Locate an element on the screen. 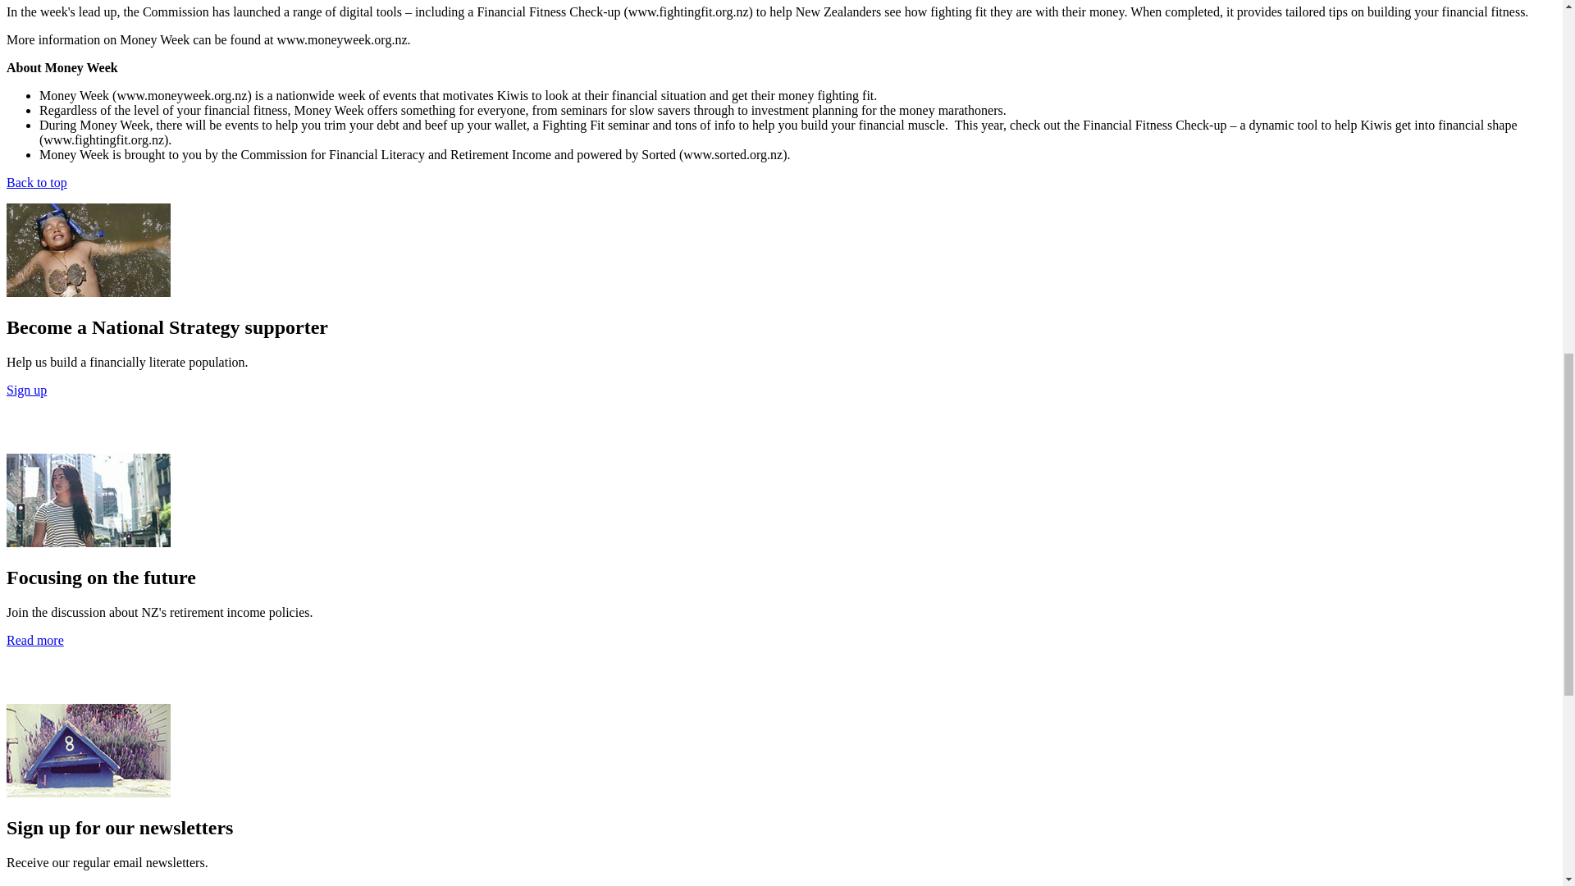  Back to top is located at coordinates (36, 182).